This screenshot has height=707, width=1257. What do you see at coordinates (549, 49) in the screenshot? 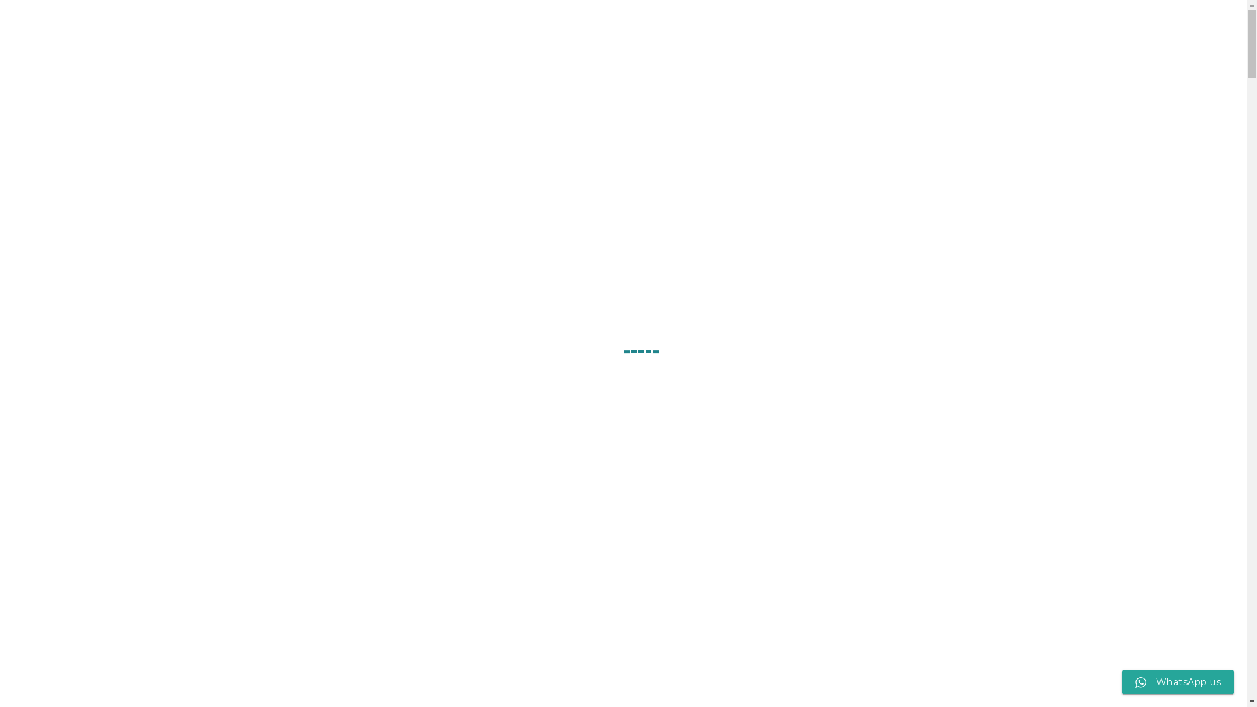
I see `HOME` at bounding box center [549, 49].